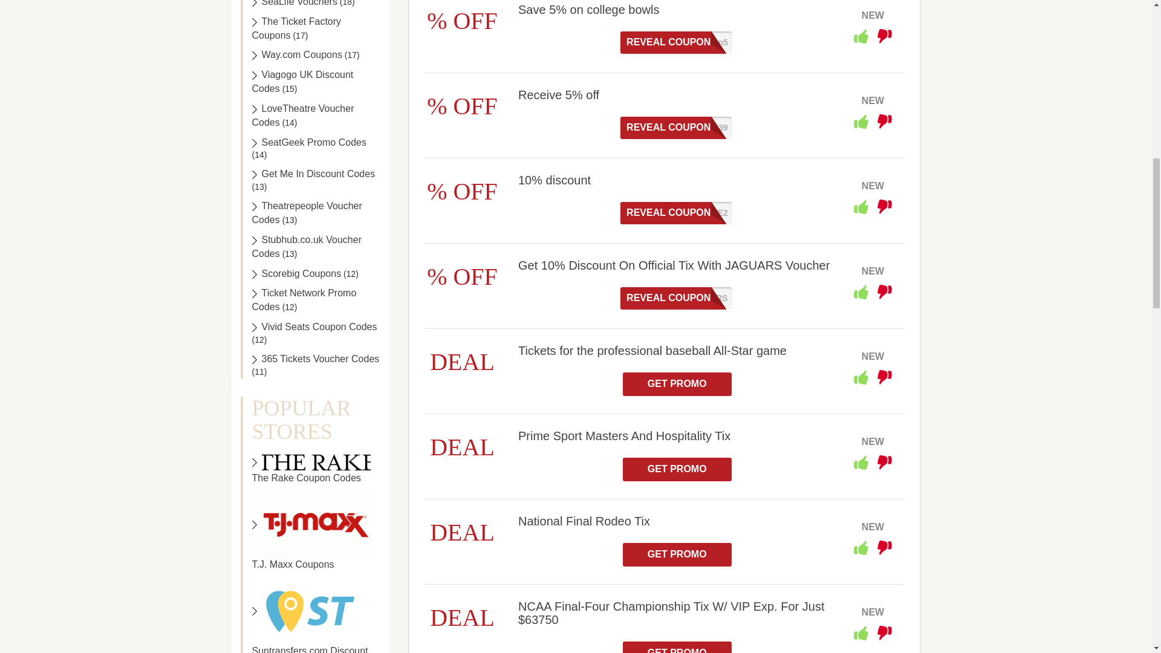 The width and height of the screenshot is (1161, 653). What do you see at coordinates (676, 298) in the screenshot?
I see `REVEAL COUPON` at bounding box center [676, 298].